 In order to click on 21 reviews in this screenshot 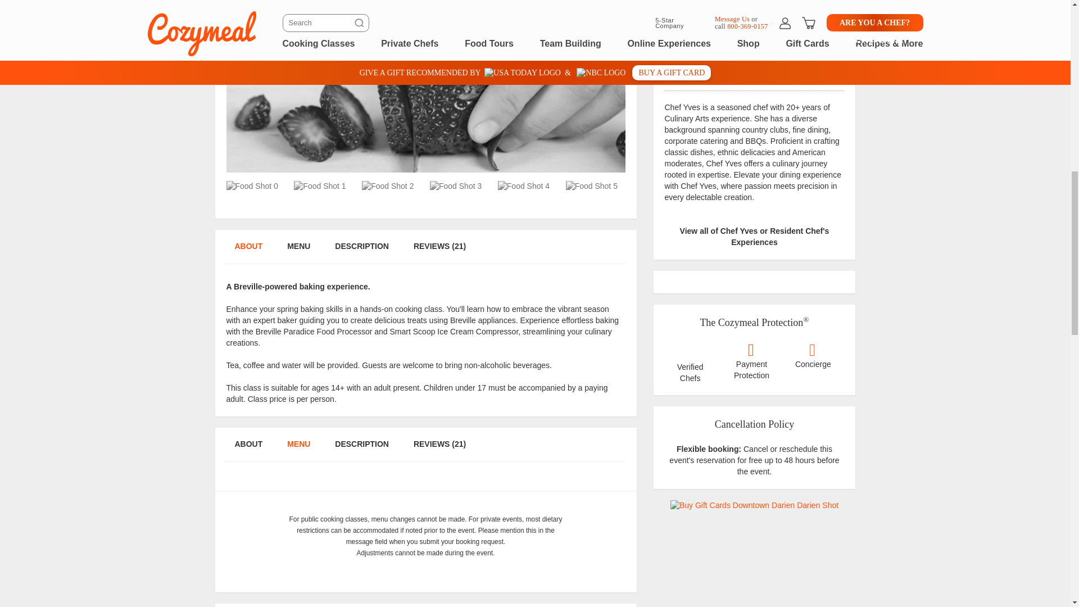, I will do `click(754, 75)`.